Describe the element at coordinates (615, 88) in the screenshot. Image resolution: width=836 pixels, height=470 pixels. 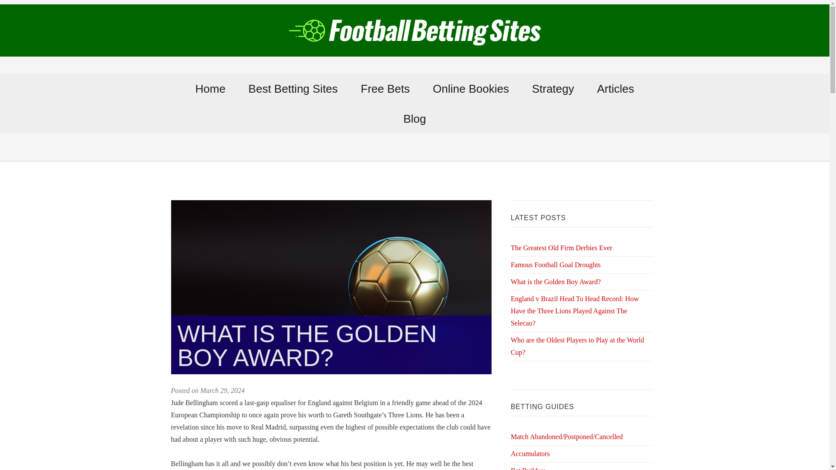
I see `Articles` at that location.